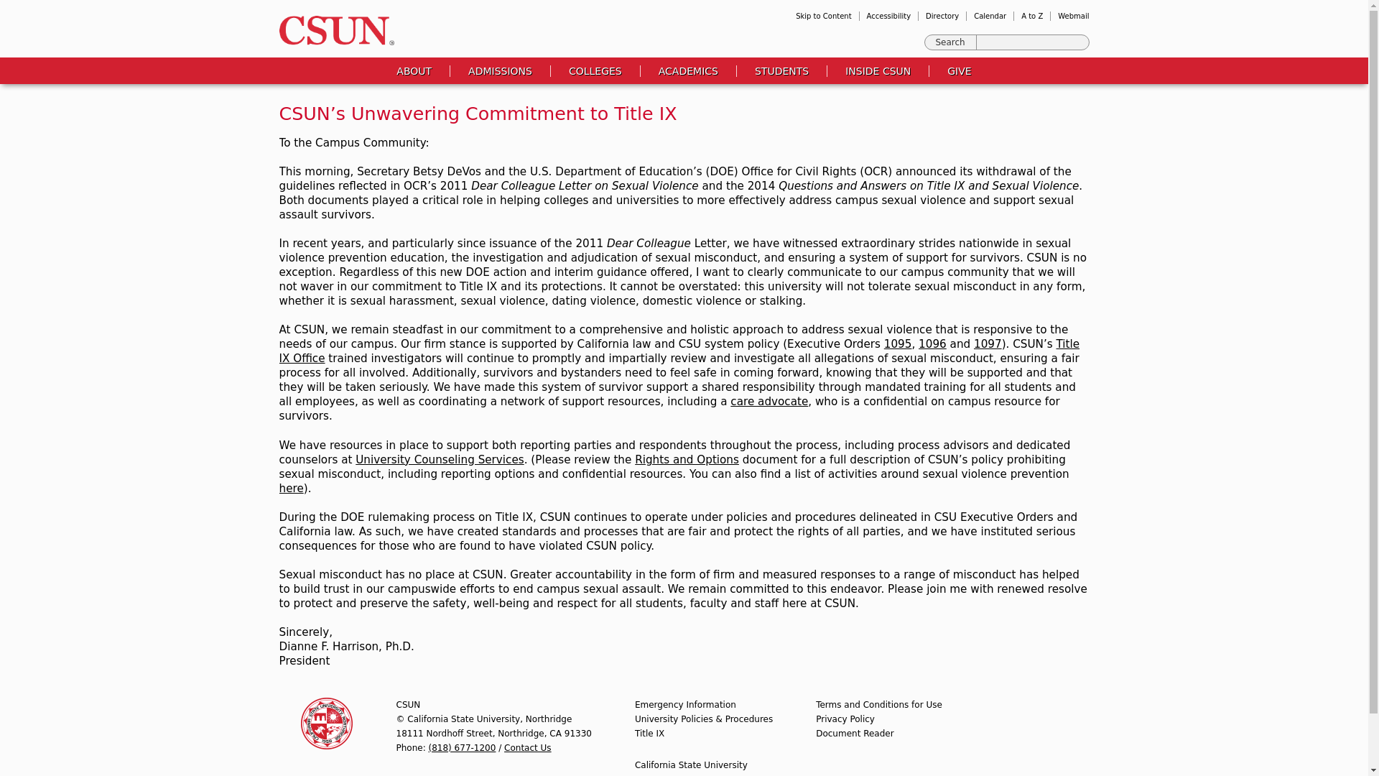 The width and height of the screenshot is (1379, 776). Describe the element at coordinates (1031, 16) in the screenshot. I see `A to Z` at that location.